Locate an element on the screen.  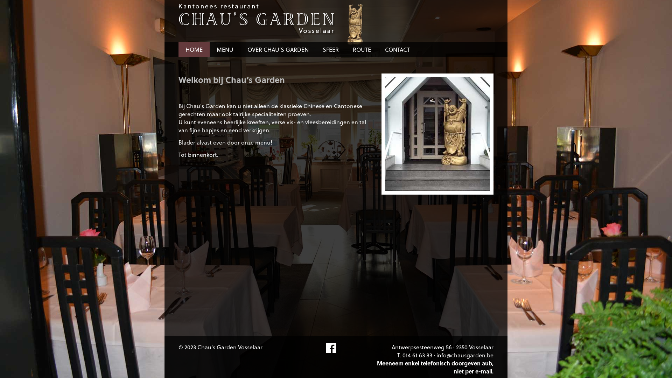
info@chausgarden.be is located at coordinates (465, 355).